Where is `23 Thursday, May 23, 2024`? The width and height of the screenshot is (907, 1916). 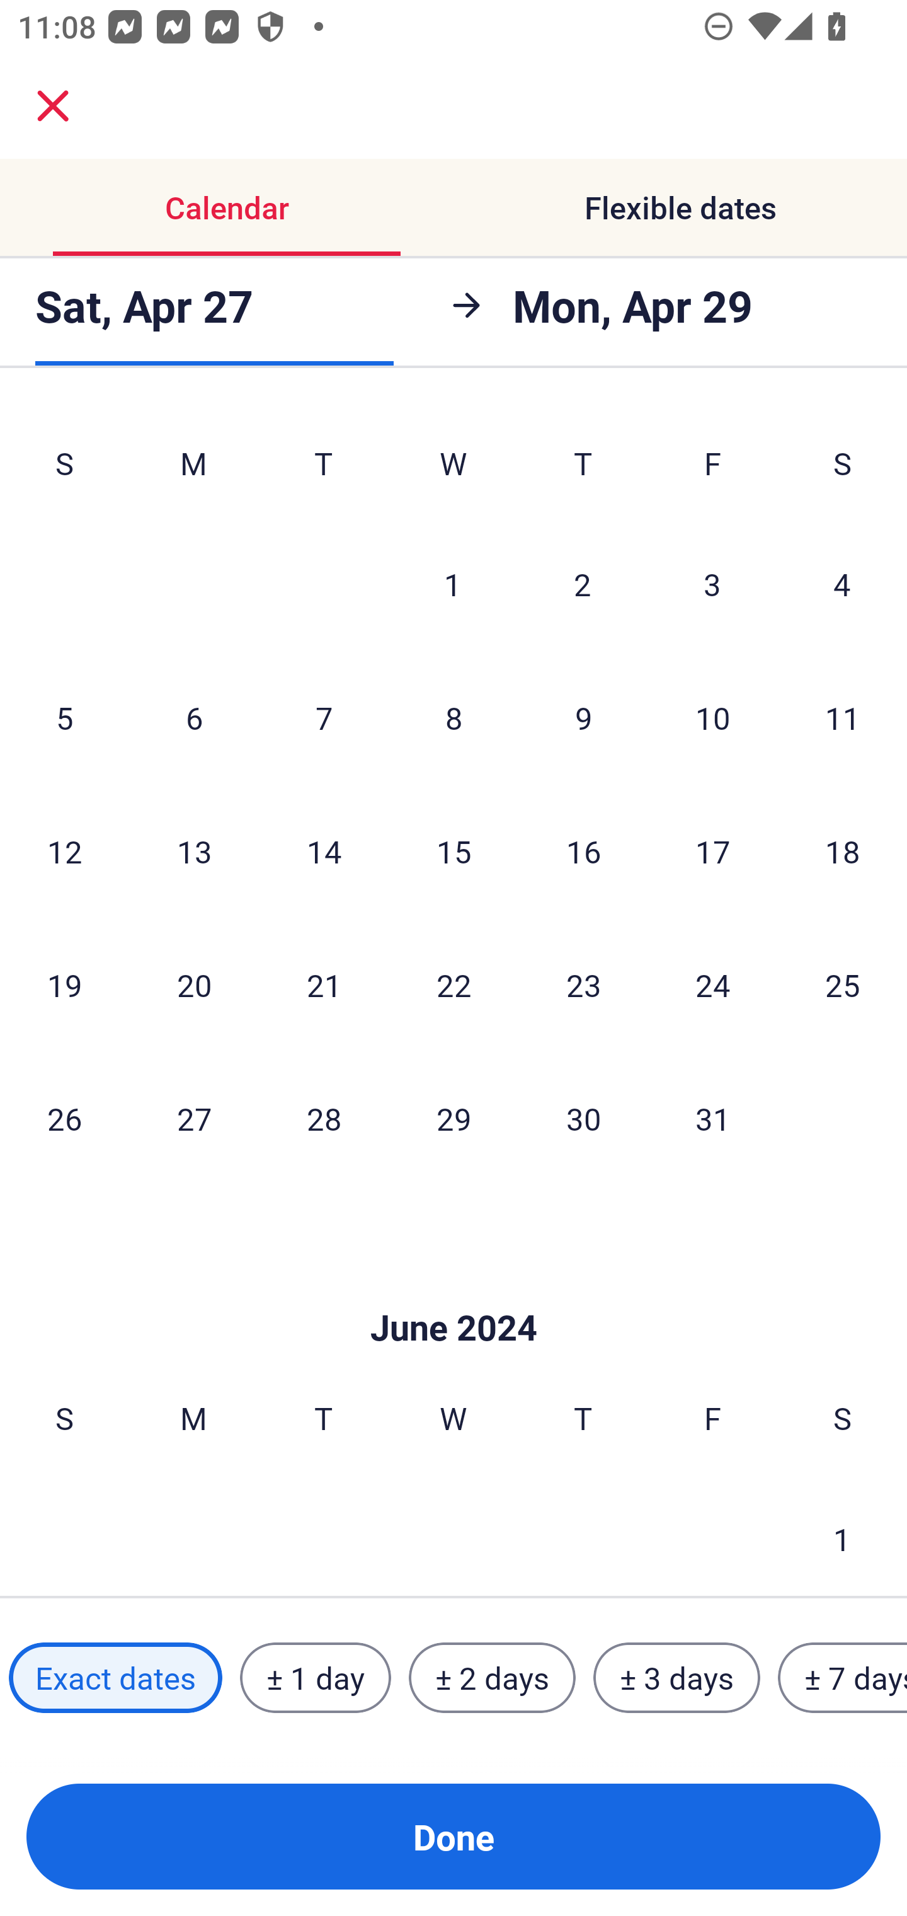 23 Thursday, May 23, 2024 is located at coordinates (583, 984).